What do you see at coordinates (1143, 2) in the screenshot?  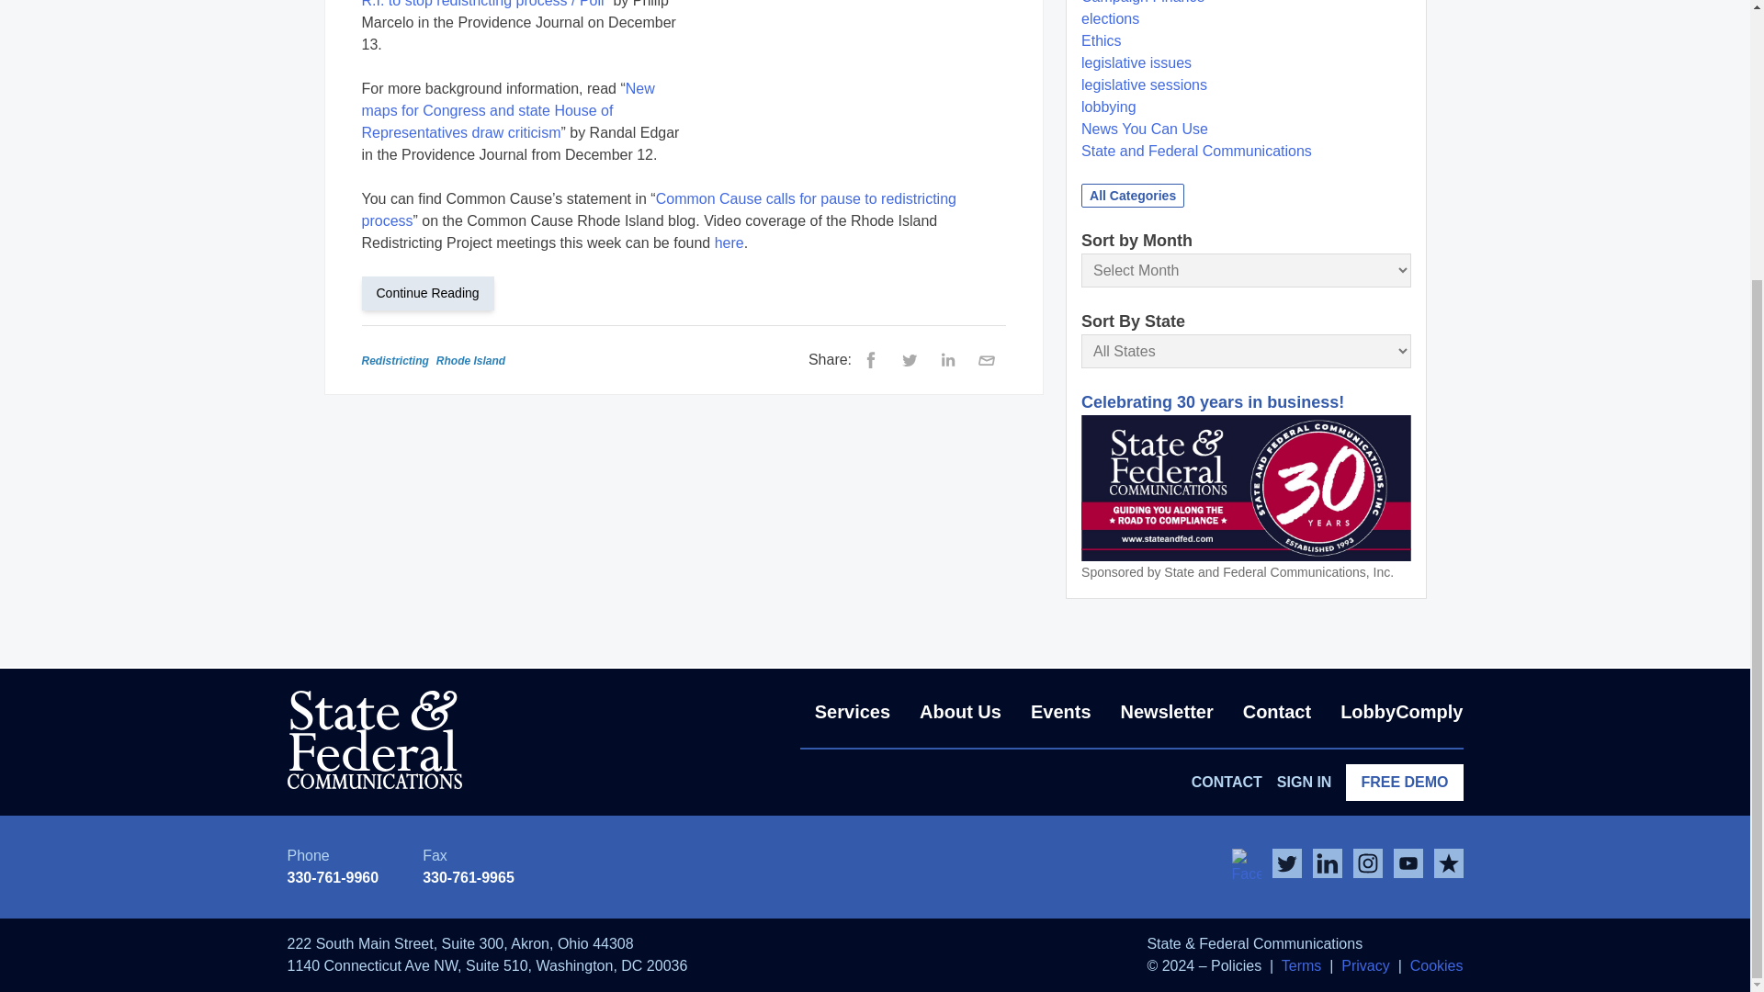 I see `Campaign Finance` at bounding box center [1143, 2].